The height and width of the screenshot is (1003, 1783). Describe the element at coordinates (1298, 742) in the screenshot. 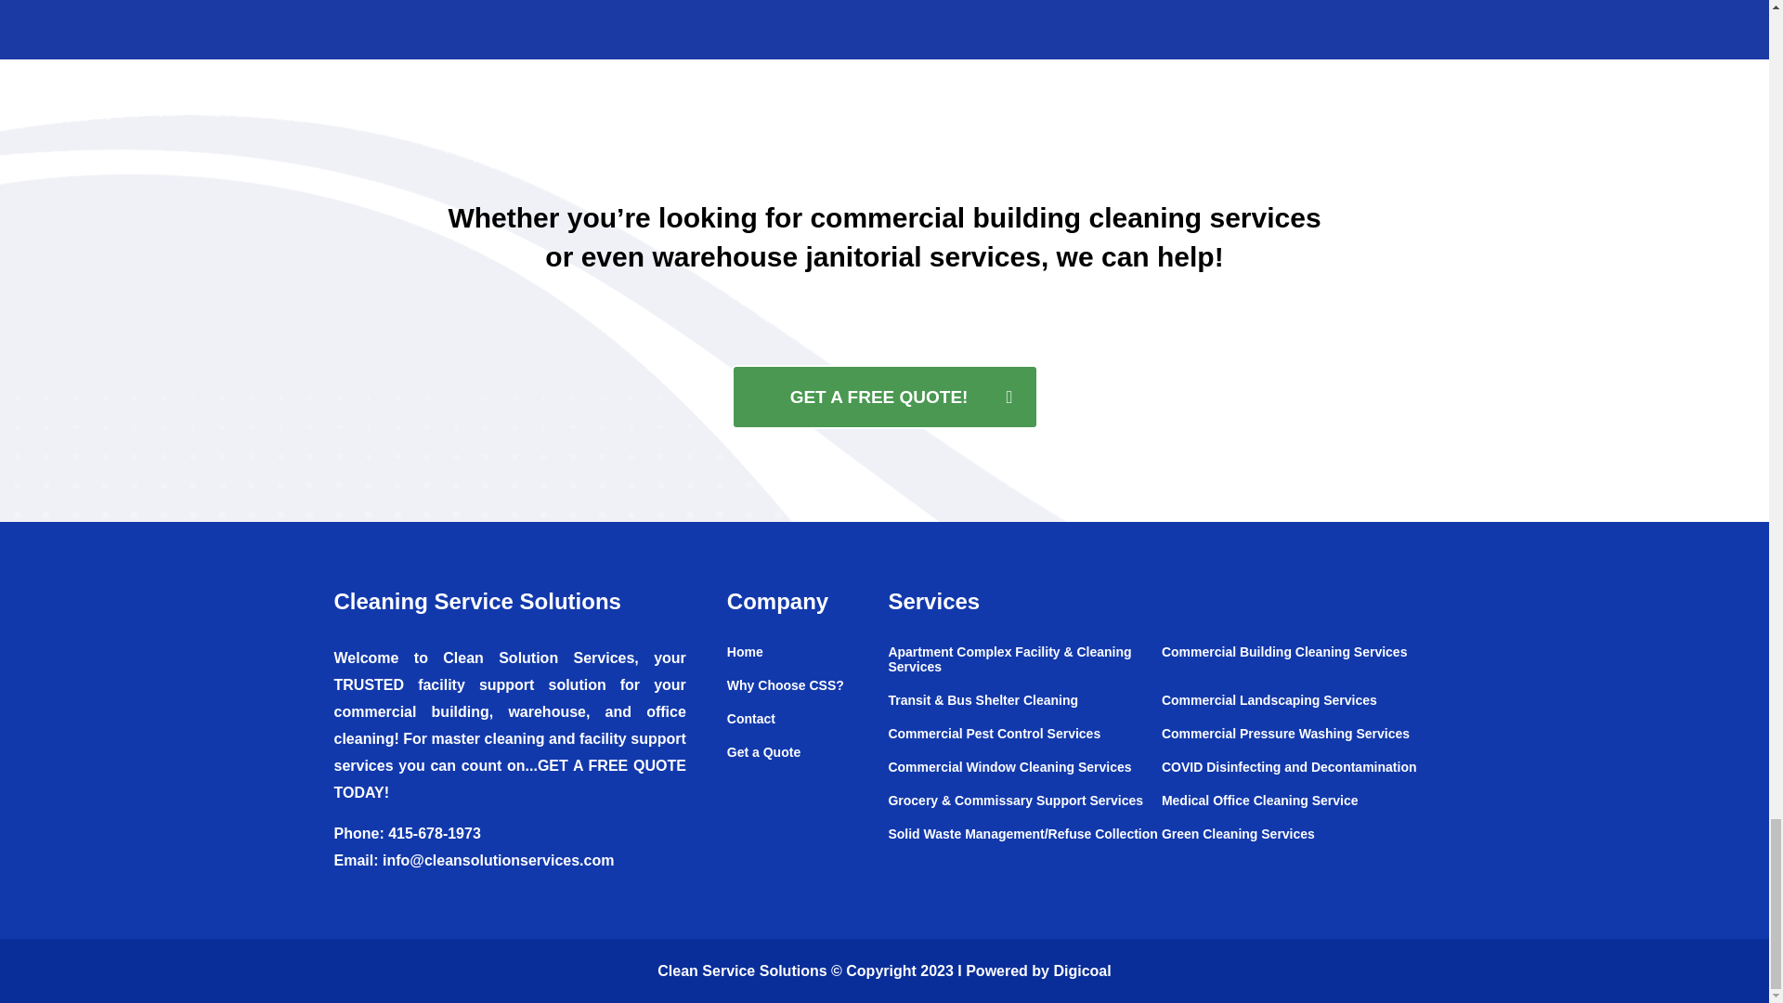

I see `Commercial Pressure Washing Services` at that location.